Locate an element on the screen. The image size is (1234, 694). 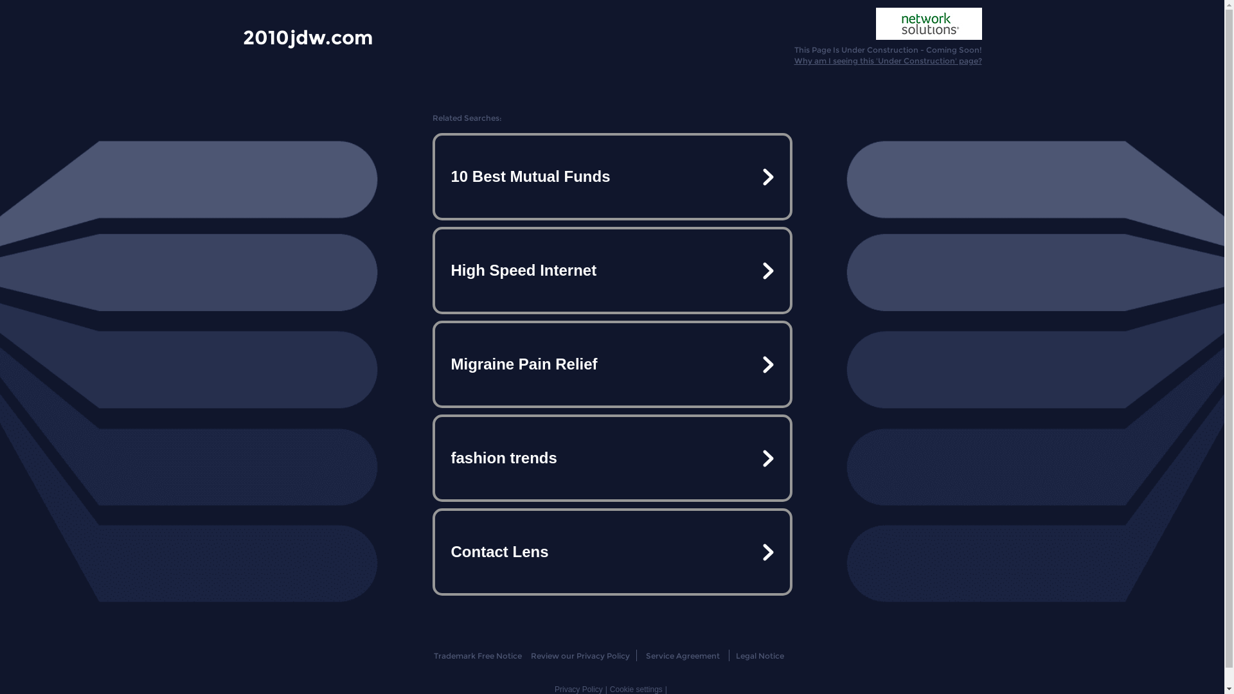
Why am I seeing this 'Under Construction' page? is located at coordinates (888, 60).